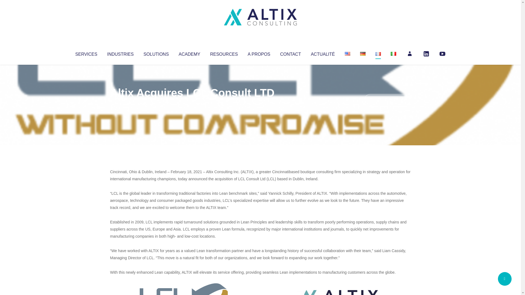 This screenshot has width=525, height=295. What do you see at coordinates (224, 53) in the screenshot?
I see `RESOURCES` at bounding box center [224, 53].